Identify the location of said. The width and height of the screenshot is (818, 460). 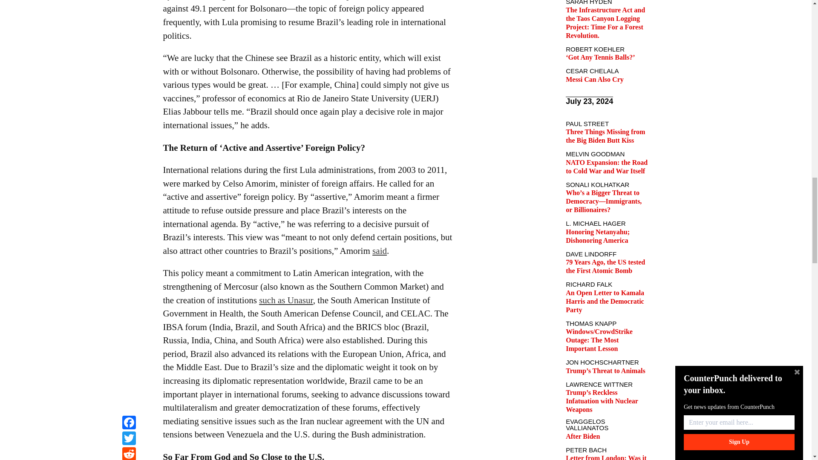
(379, 250).